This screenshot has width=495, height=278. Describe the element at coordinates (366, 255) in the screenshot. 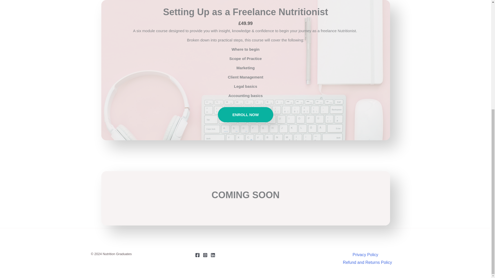

I see `Privacy Policy` at that location.